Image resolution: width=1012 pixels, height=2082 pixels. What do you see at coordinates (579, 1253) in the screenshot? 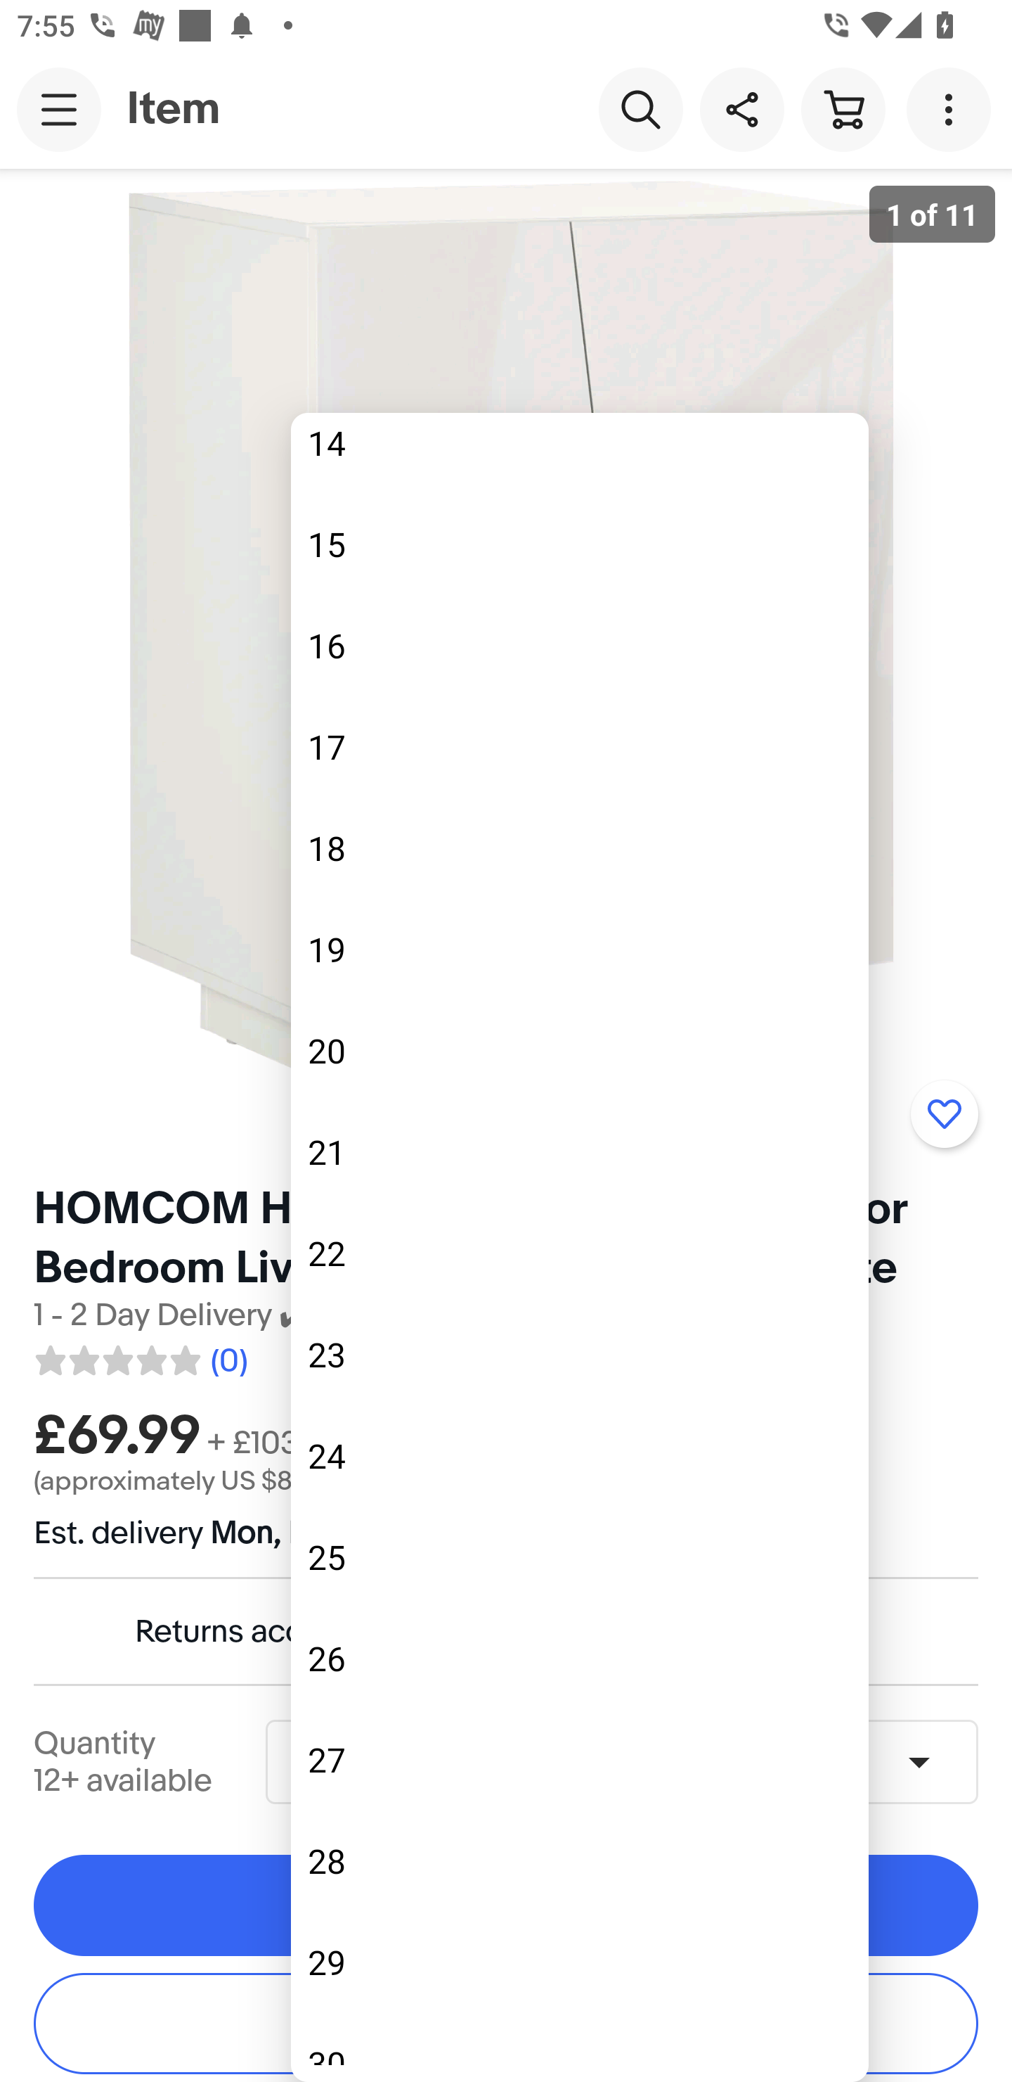
I see `22` at bounding box center [579, 1253].